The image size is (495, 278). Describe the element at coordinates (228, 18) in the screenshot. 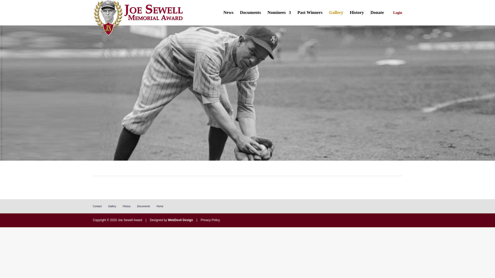

I see `News` at that location.